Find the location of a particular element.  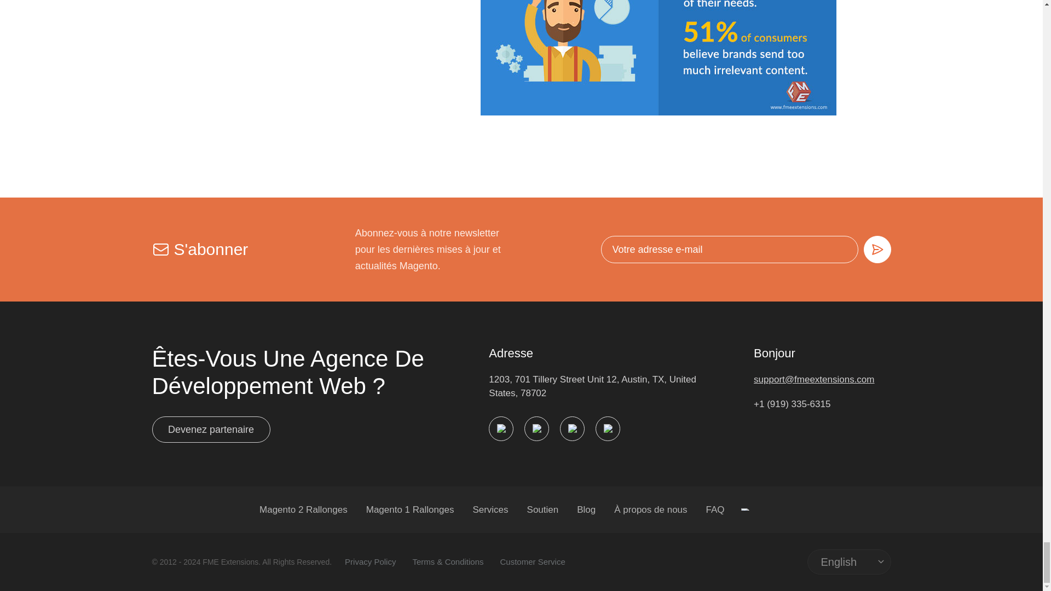

Soutien is located at coordinates (543, 509).